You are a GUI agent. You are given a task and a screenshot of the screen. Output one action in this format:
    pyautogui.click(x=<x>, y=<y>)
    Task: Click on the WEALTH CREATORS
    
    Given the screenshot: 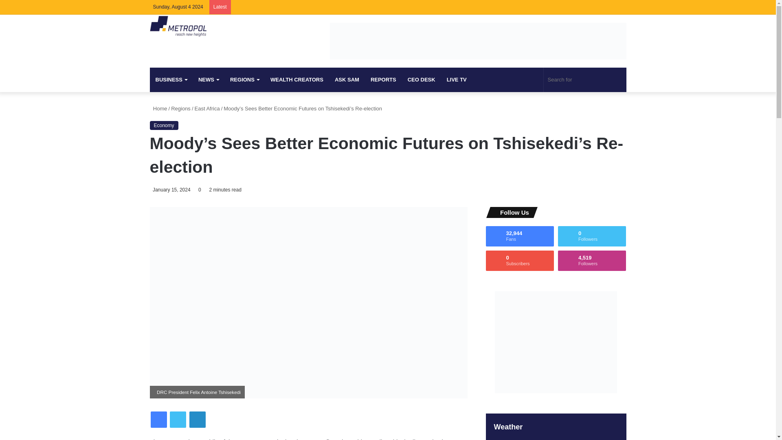 What is the action you would take?
    pyautogui.click(x=297, y=80)
    